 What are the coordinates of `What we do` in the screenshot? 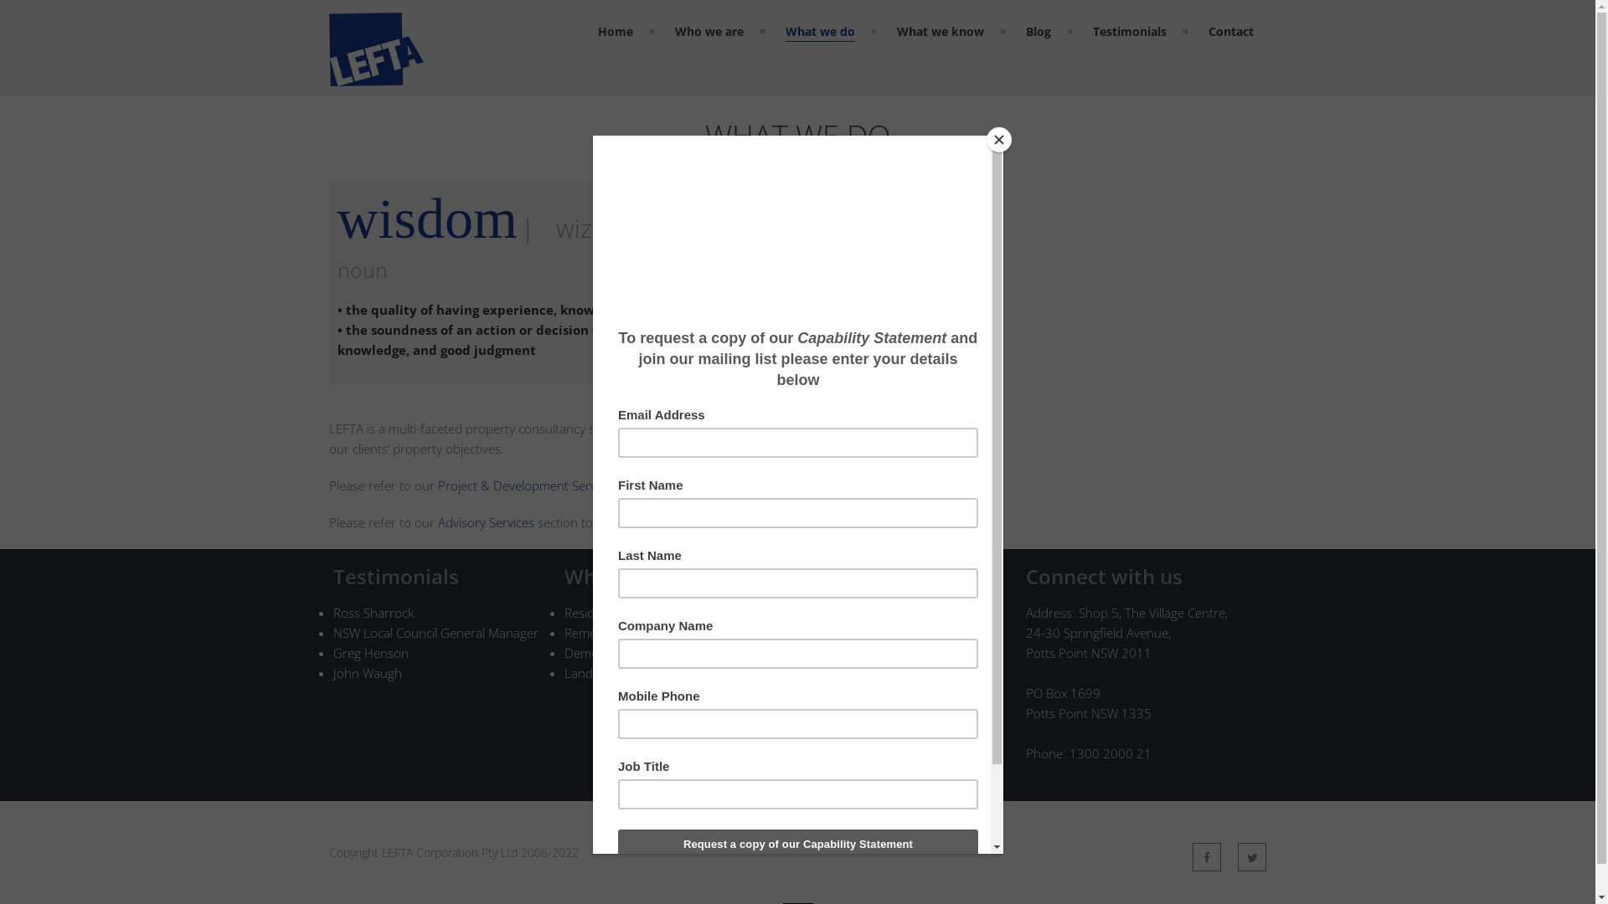 It's located at (828, 653).